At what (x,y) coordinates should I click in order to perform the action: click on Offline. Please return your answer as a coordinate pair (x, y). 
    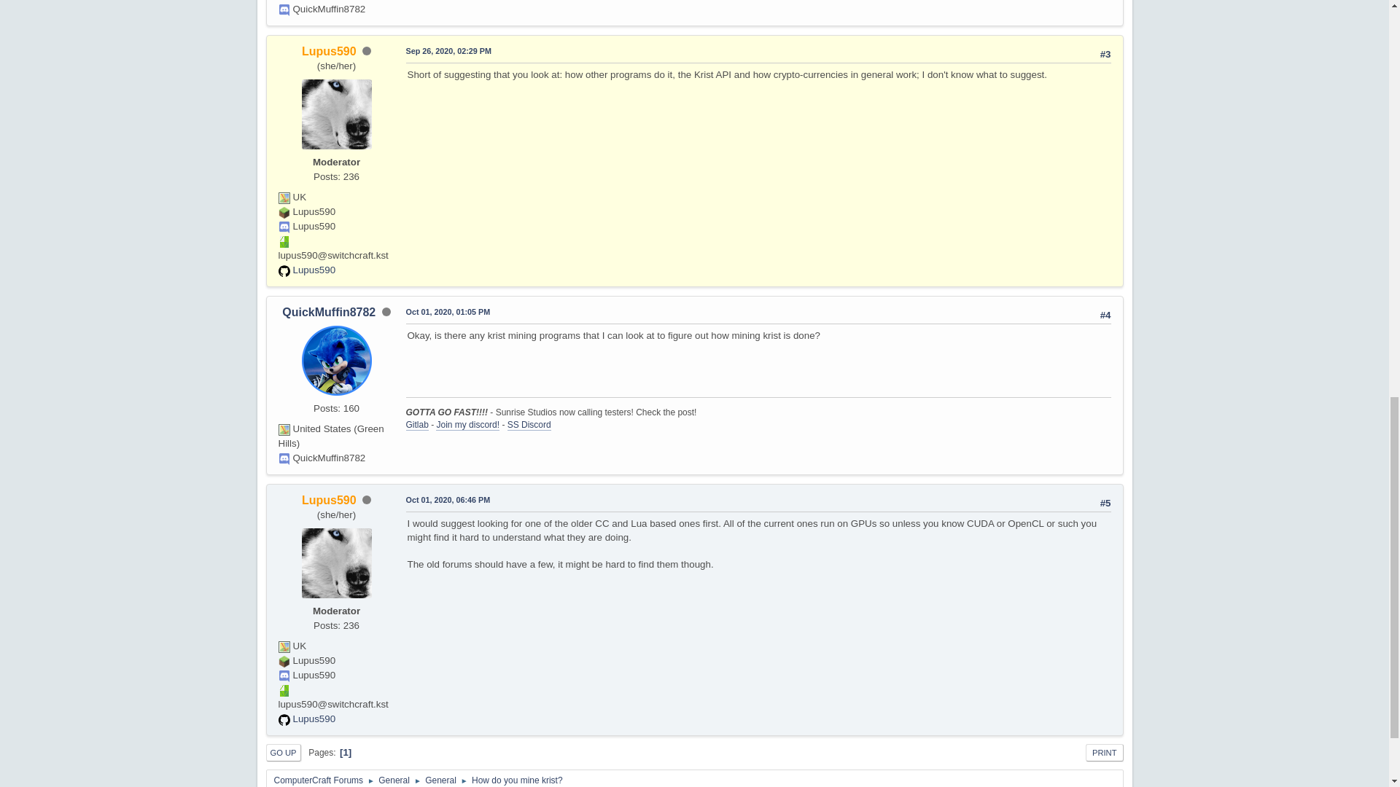
    Looking at the image, I should click on (386, 308).